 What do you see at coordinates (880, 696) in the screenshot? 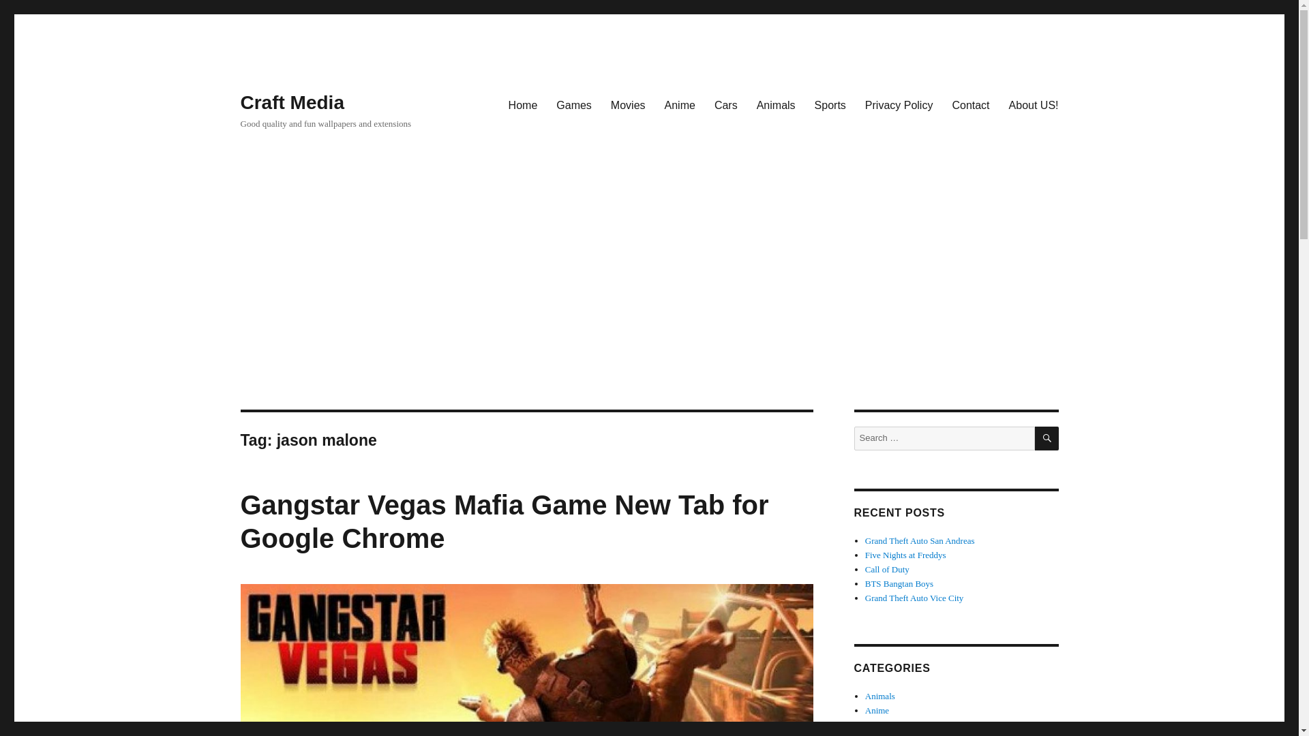
I see `Animals` at bounding box center [880, 696].